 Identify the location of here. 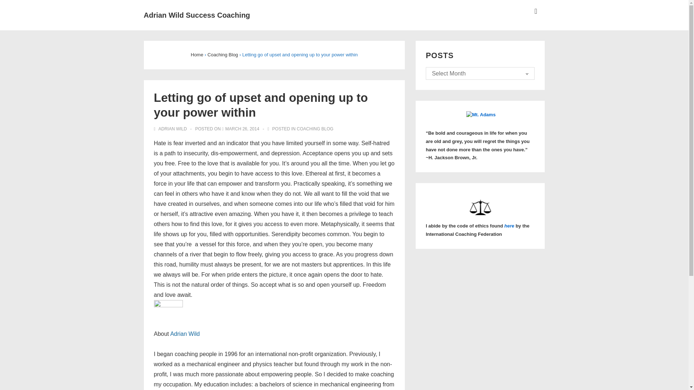
(509, 225).